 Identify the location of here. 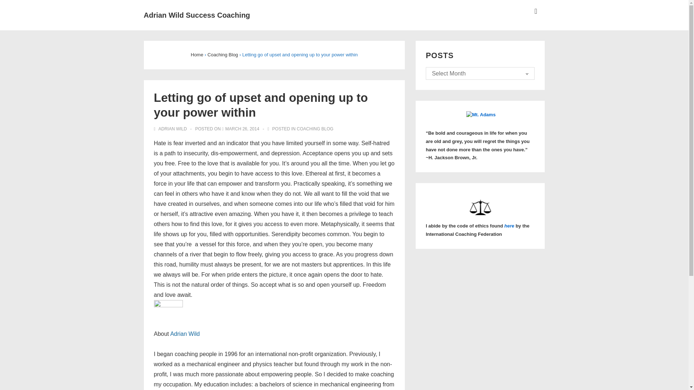
(509, 225).